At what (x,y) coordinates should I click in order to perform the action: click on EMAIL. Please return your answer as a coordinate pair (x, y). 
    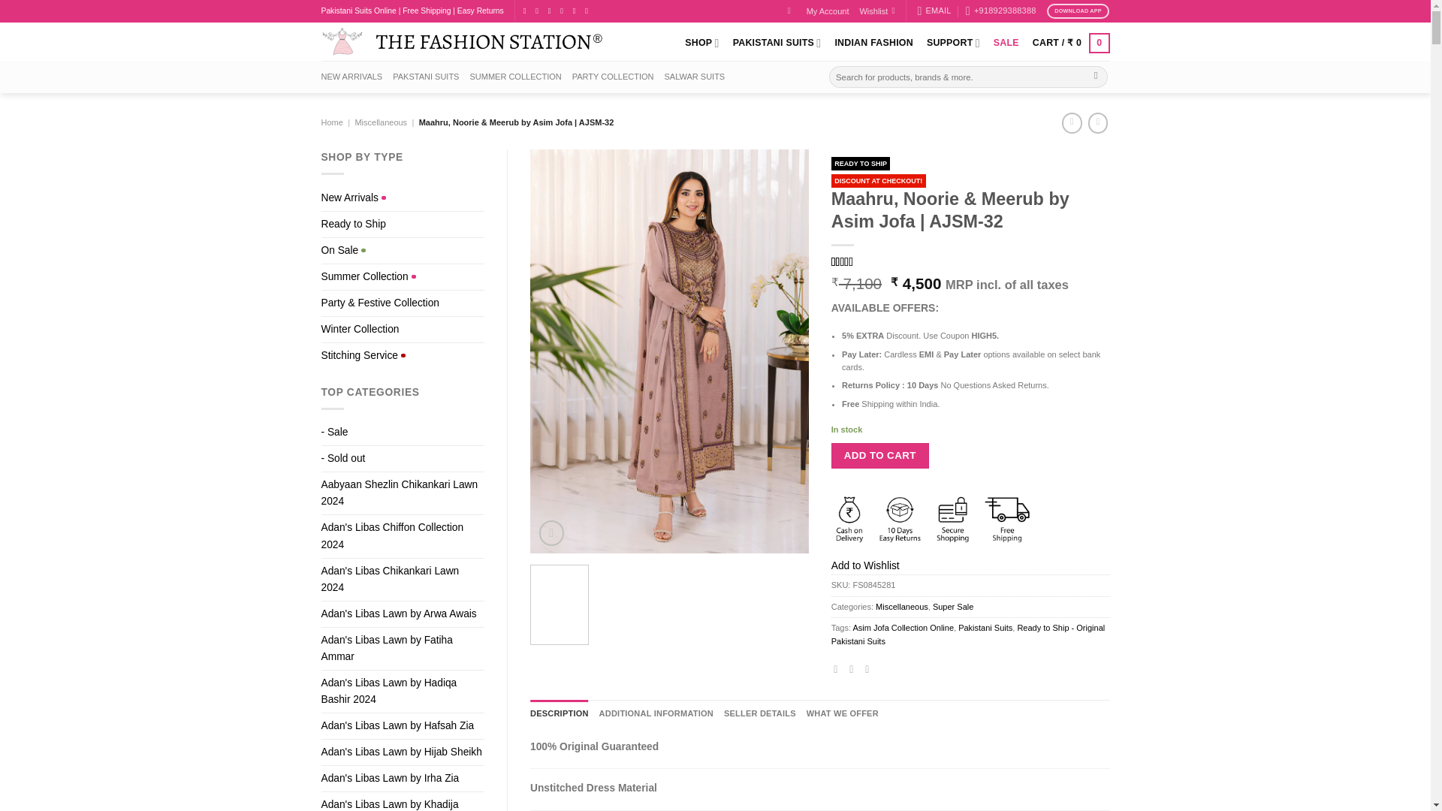
    Looking at the image, I should click on (934, 11).